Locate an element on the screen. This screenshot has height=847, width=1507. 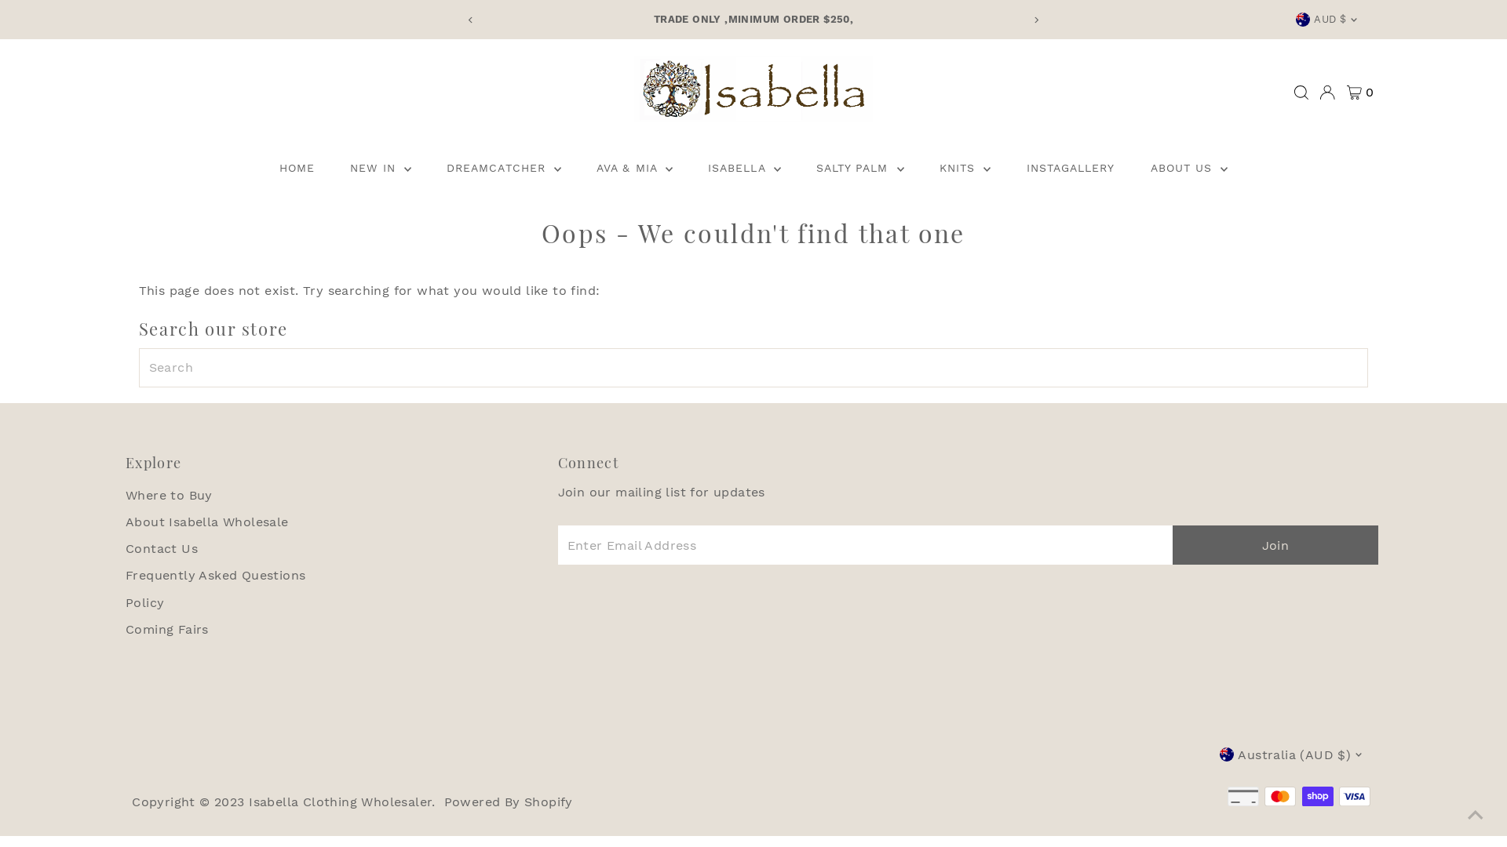
INSTAGALLERY is located at coordinates (1071, 168).